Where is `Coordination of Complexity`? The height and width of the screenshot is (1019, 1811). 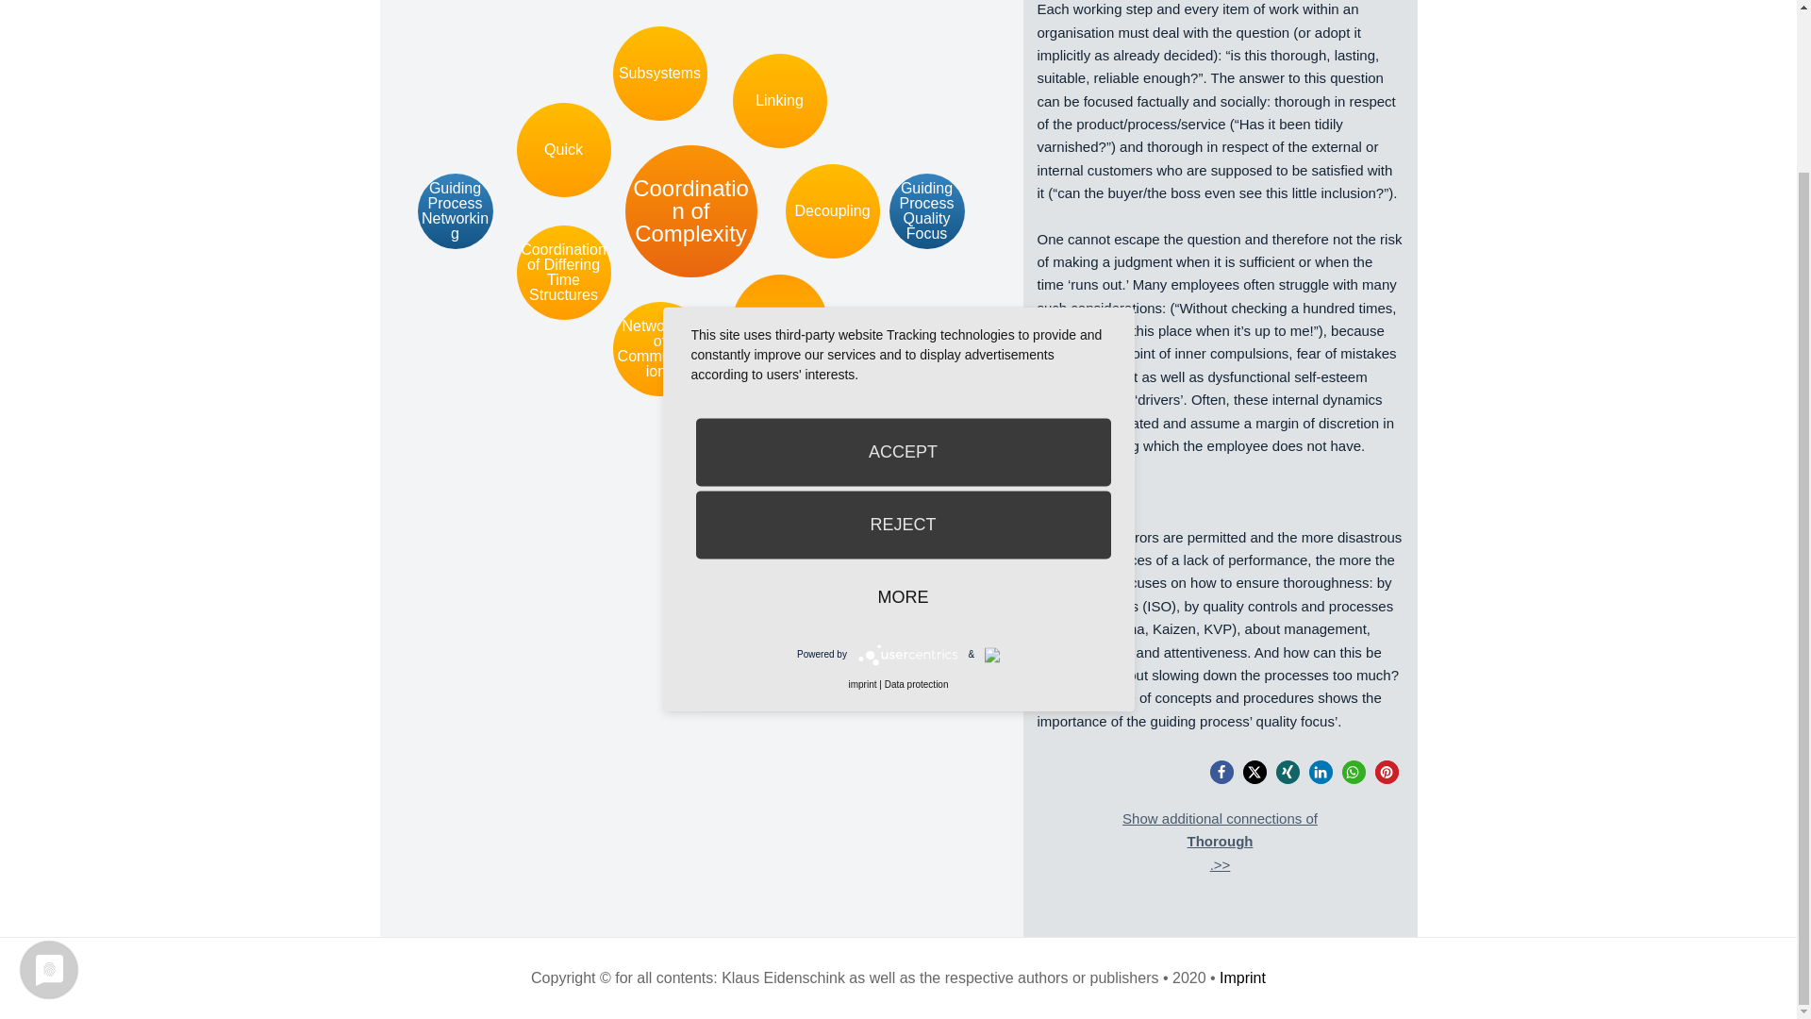
Coordination of Complexity is located at coordinates (690, 211).